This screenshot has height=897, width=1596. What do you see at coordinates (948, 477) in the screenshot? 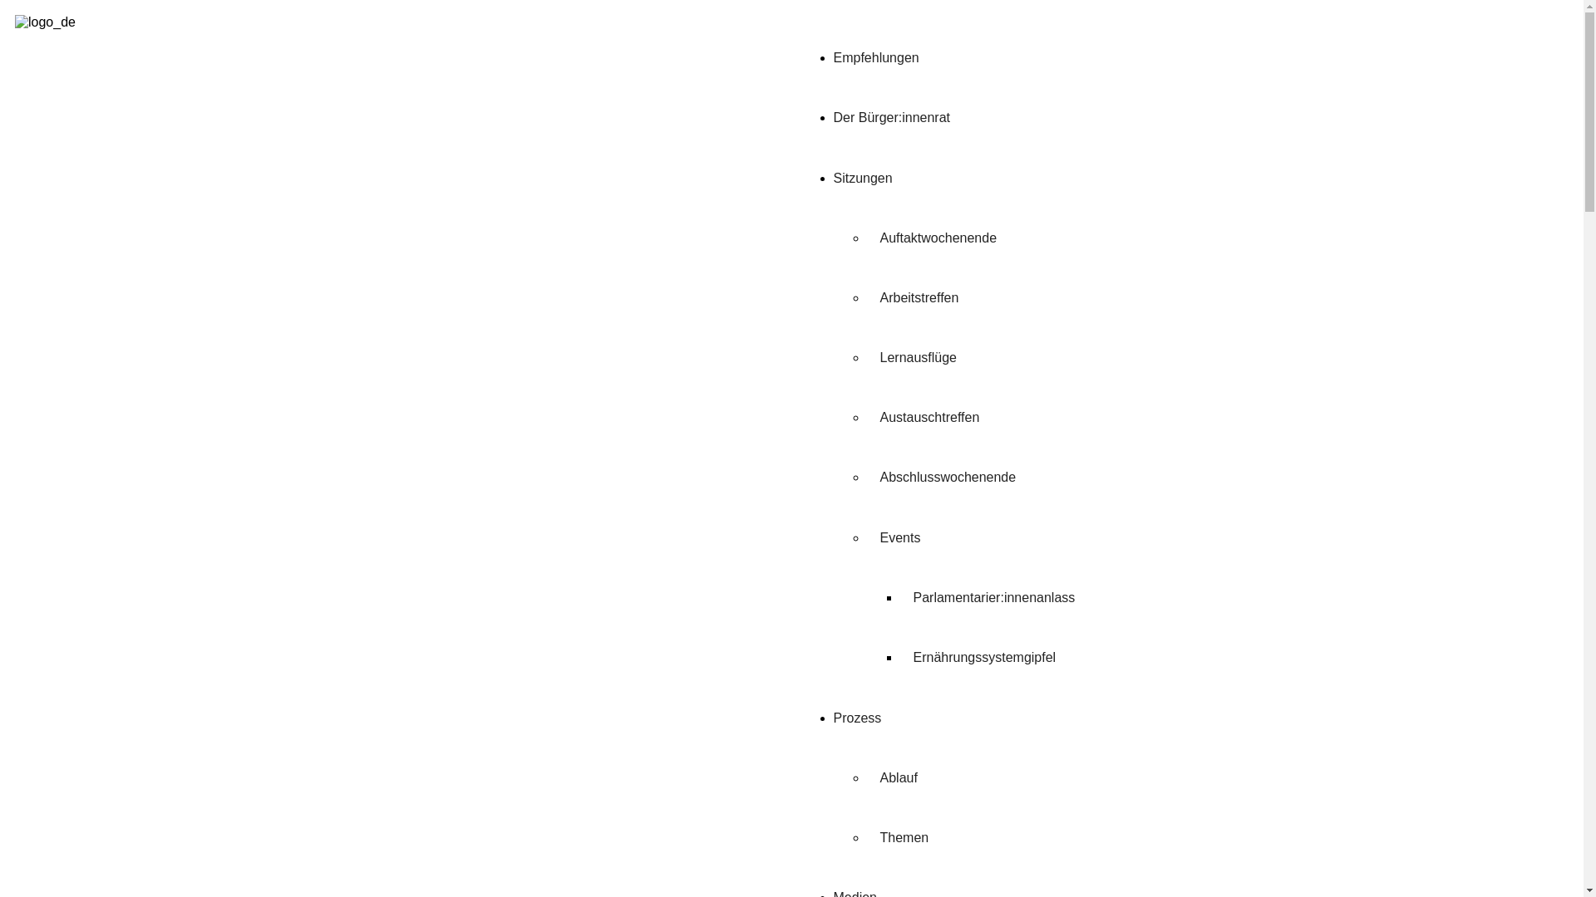
I see `Abschlusswochenende` at bounding box center [948, 477].